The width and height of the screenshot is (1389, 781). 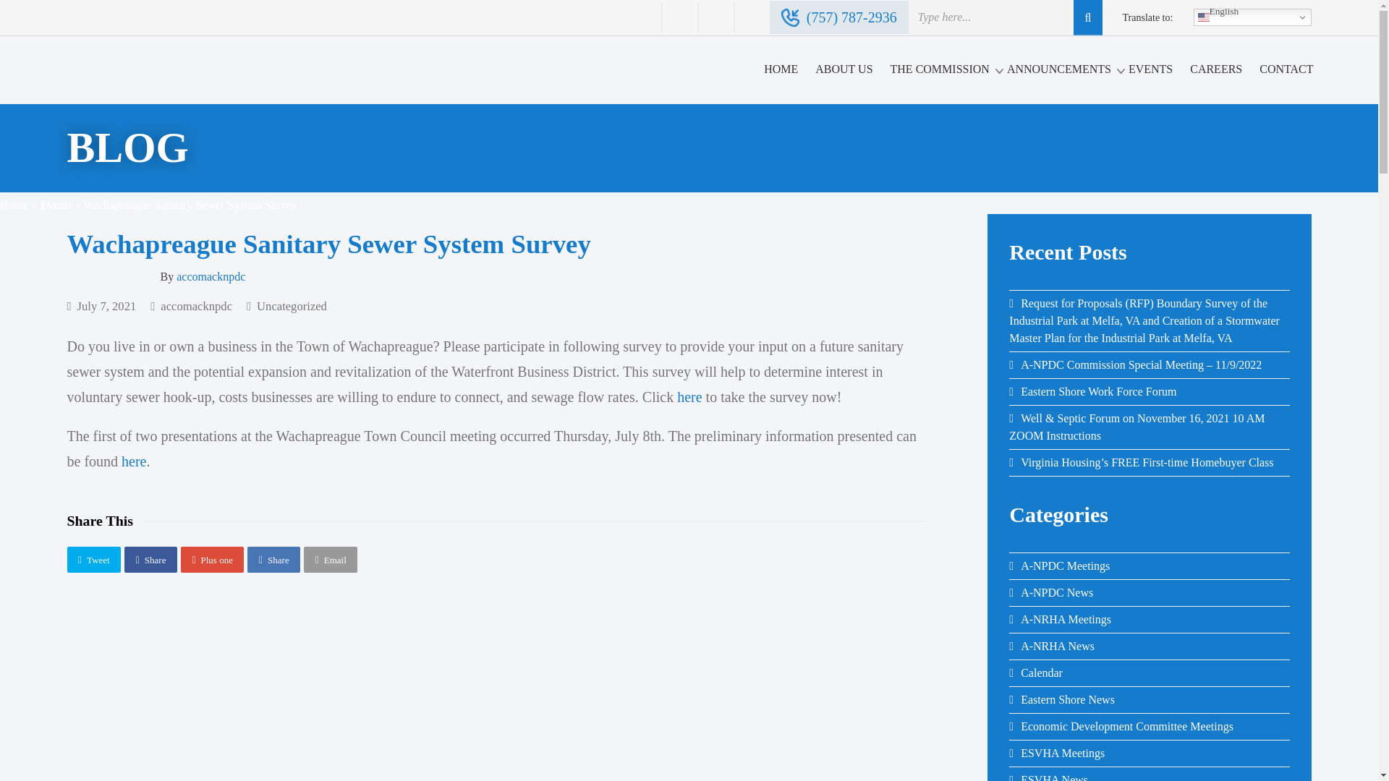 I want to click on THE COMMISSION, so click(x=940, y=69).